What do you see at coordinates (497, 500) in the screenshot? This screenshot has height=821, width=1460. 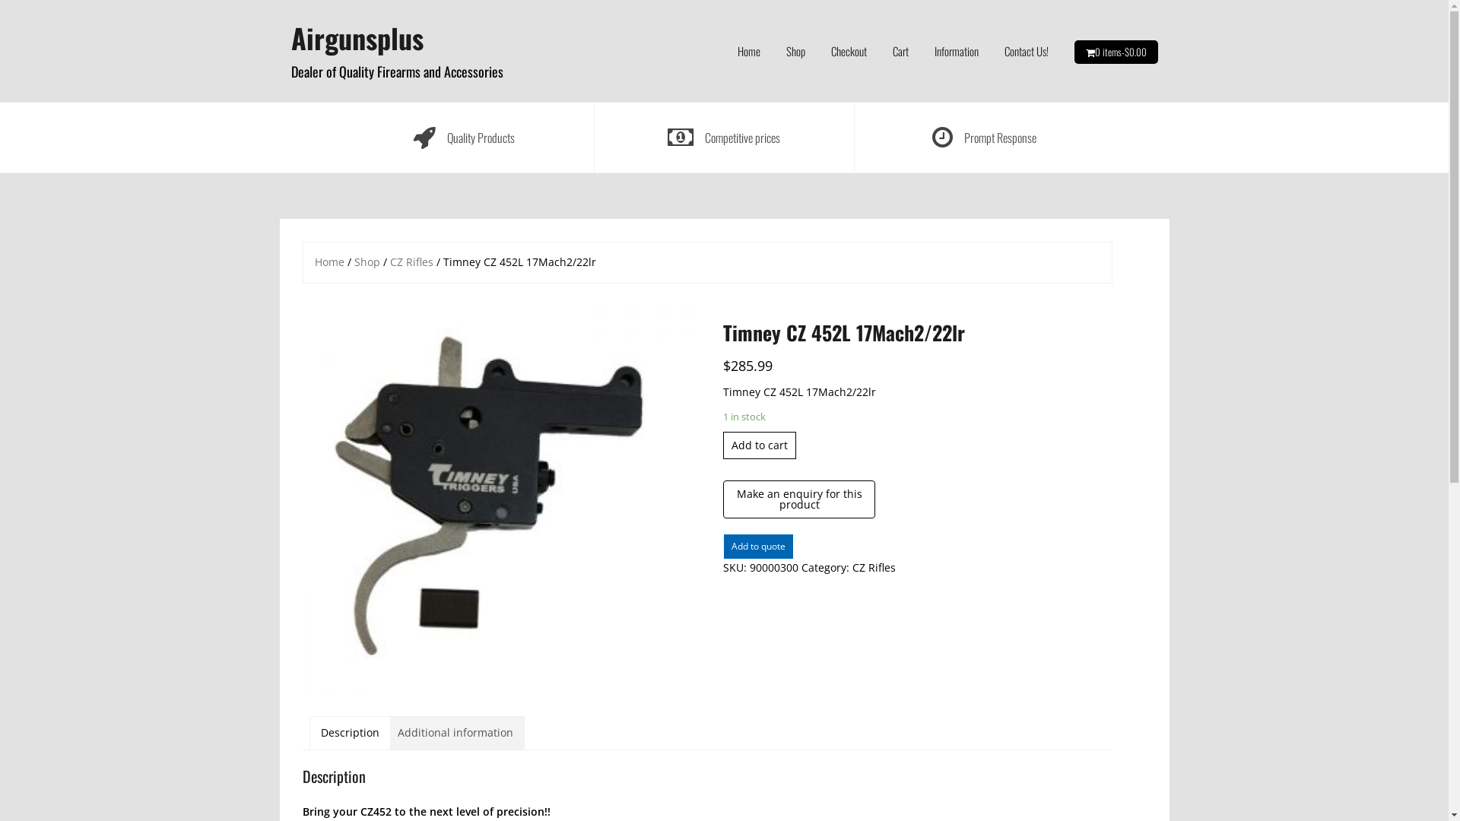 I see `cz452m-timney` at bounding box center [497, 500].